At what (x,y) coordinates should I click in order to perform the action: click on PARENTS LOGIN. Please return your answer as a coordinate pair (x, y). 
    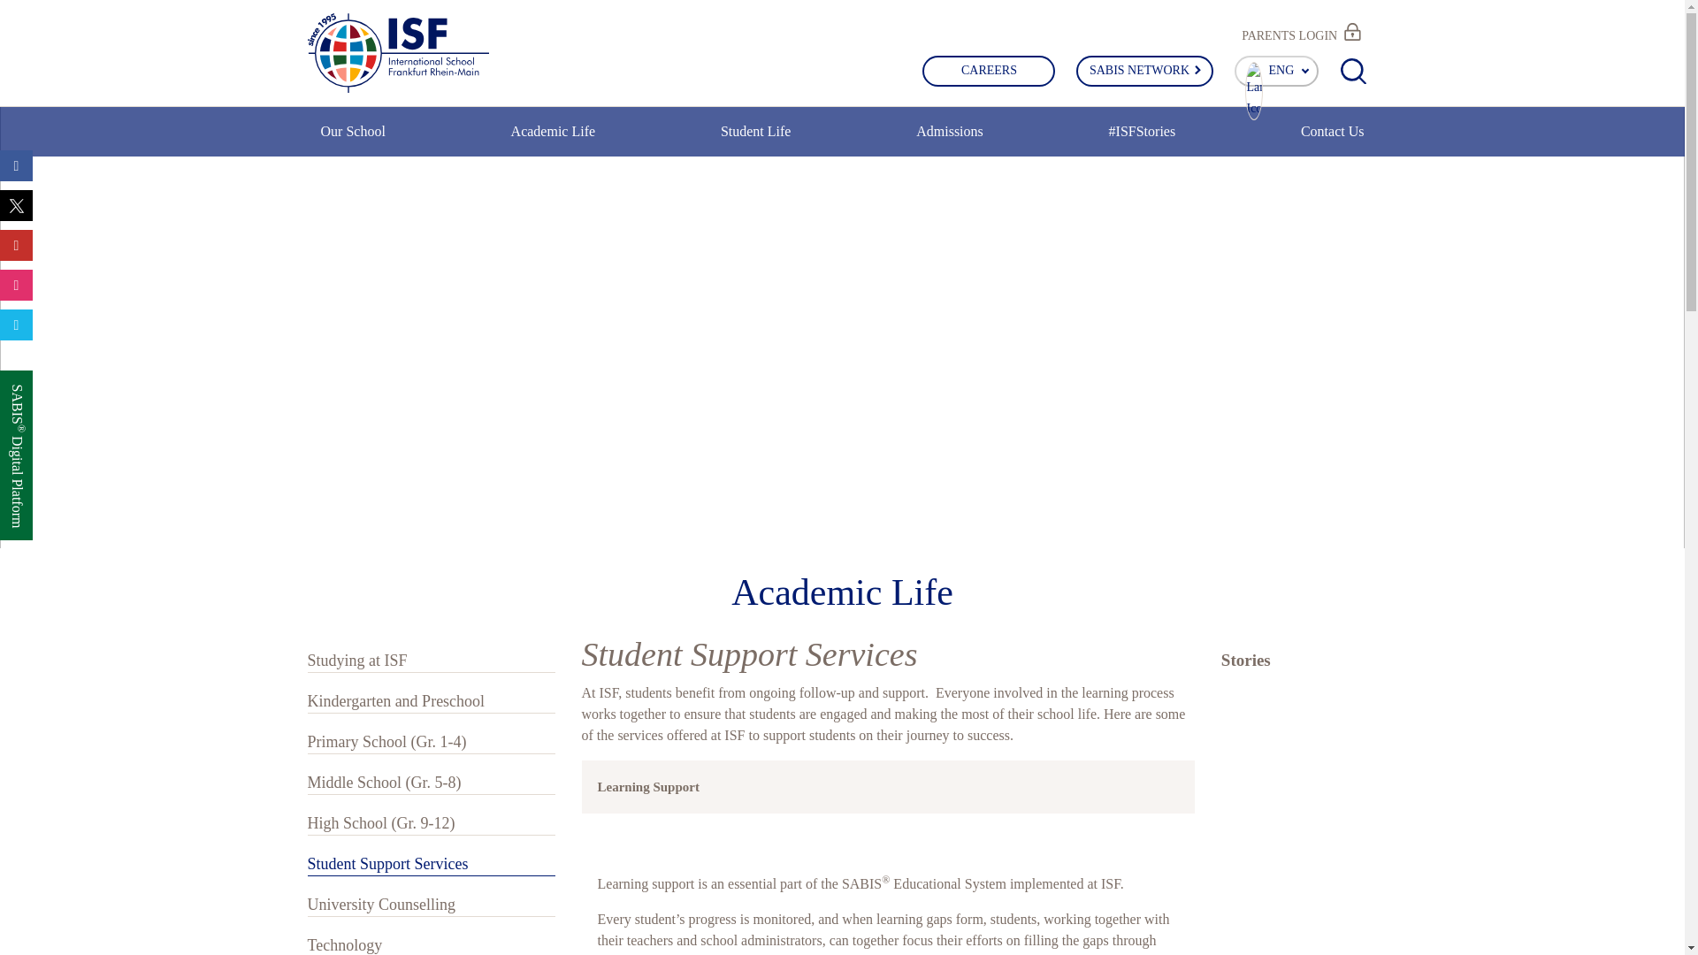
    Looking at the image, I should click on (1302, 31).